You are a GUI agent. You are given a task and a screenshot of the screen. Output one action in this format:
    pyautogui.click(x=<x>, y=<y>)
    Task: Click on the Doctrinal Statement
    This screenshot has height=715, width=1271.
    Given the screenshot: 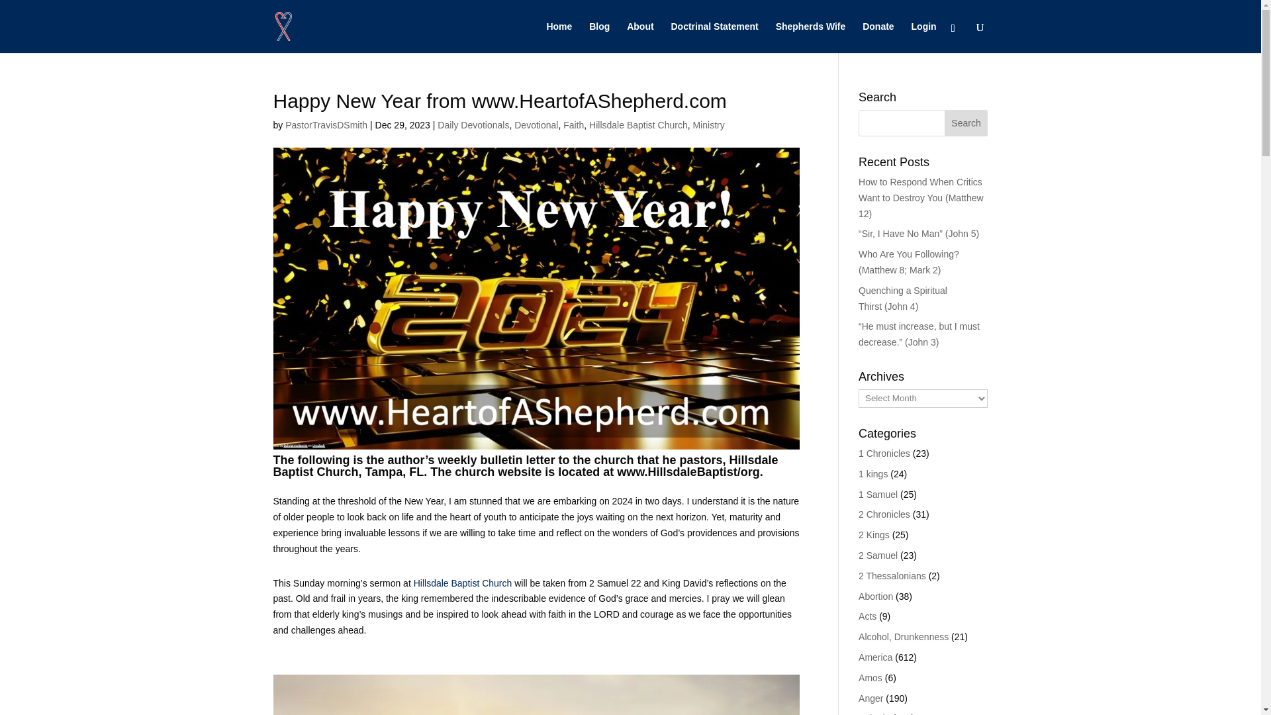 What is the action you would take?
    pyautogui.click(x=715, y=37)
    